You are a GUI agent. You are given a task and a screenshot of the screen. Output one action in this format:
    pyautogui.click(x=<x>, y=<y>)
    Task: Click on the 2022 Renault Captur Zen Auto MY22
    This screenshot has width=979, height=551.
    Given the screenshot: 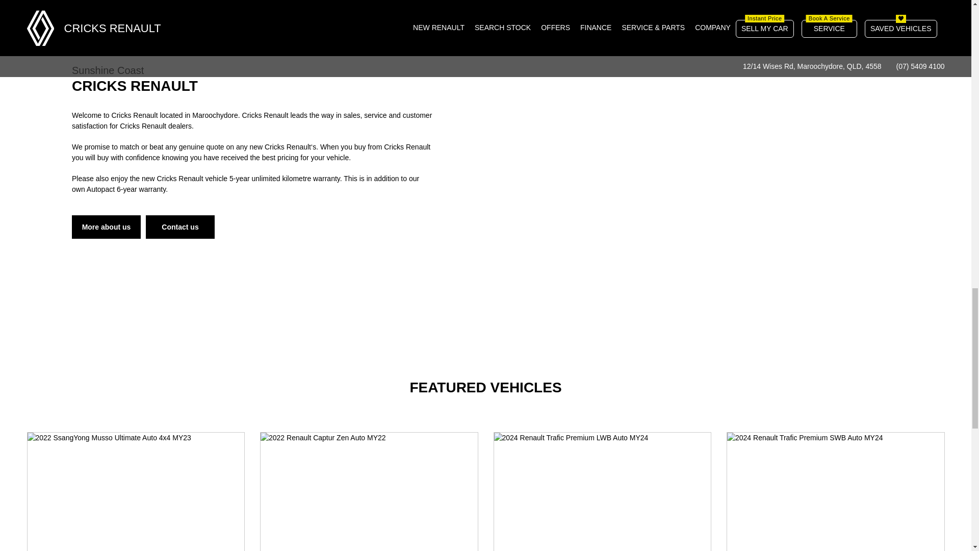 What is the action you would take?
    pyautogui.click(x=369, y=492)
    